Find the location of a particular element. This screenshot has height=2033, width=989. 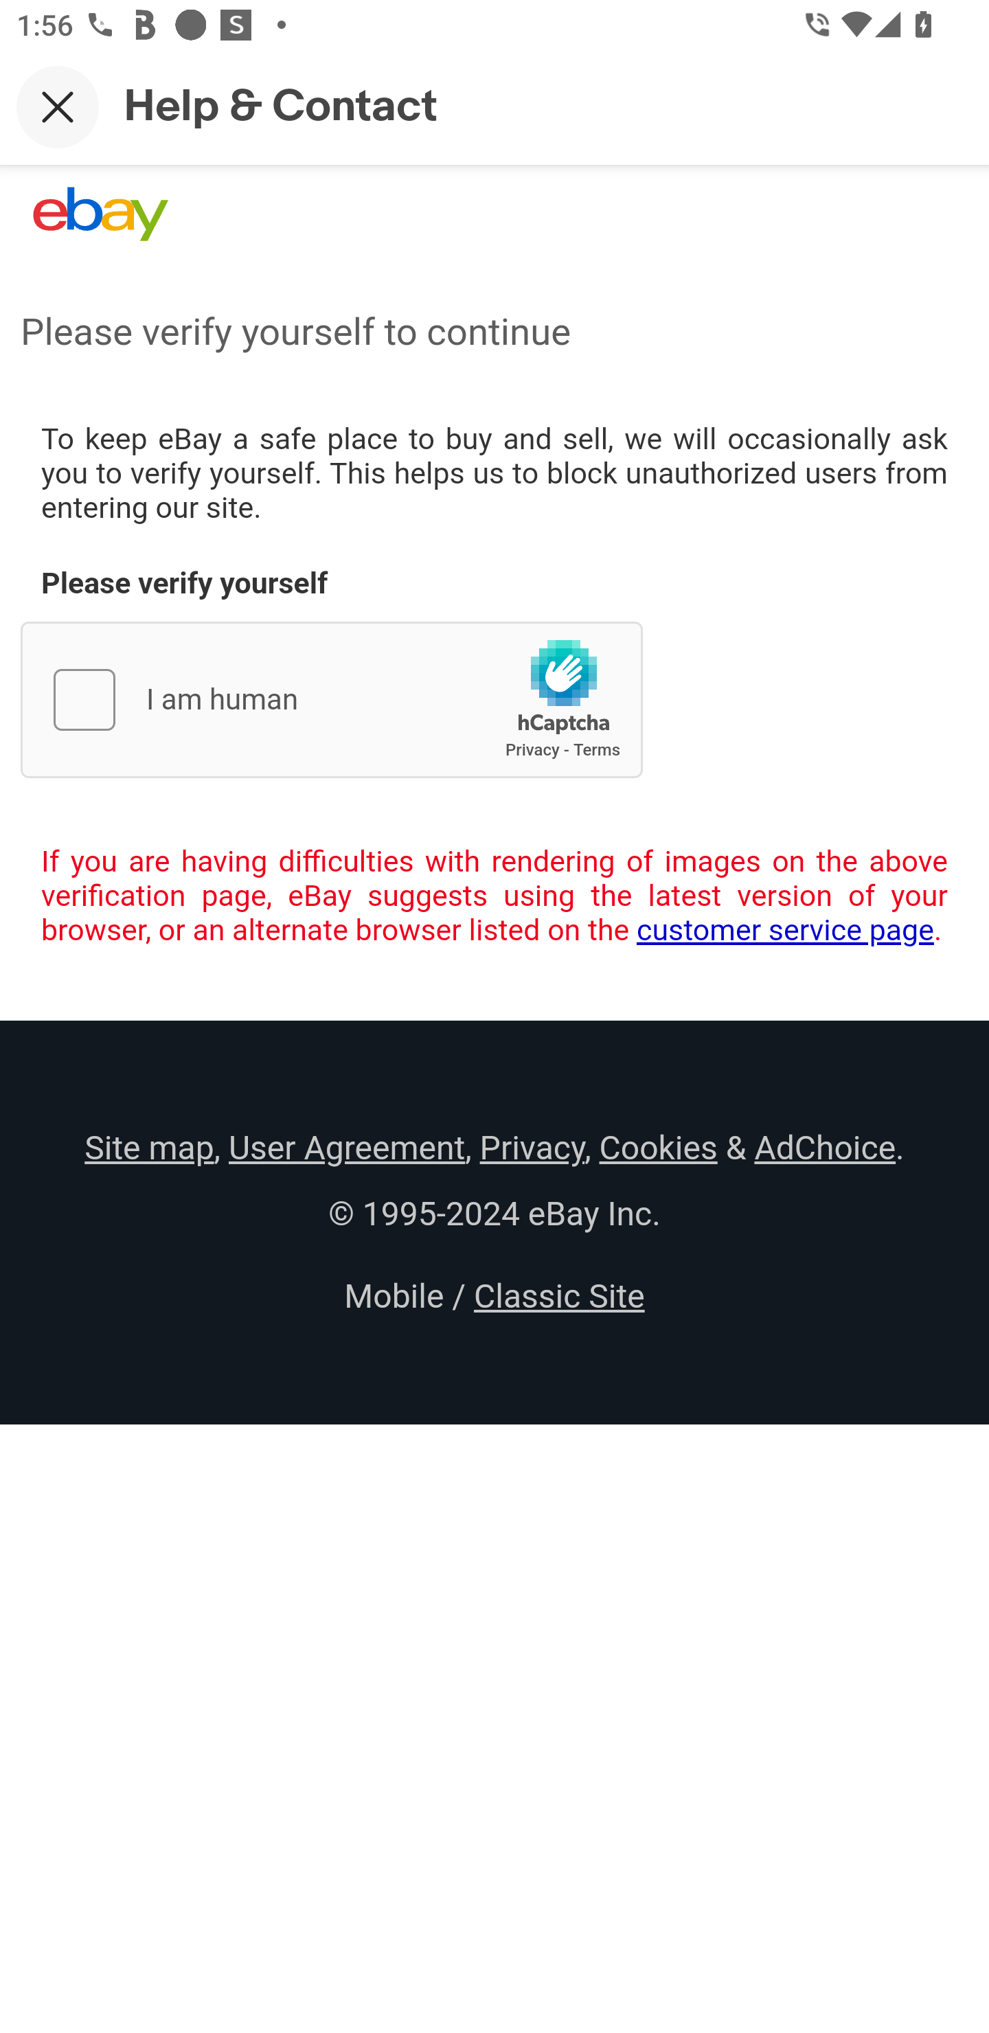

eBay Home is located at coordinates (100, 214).